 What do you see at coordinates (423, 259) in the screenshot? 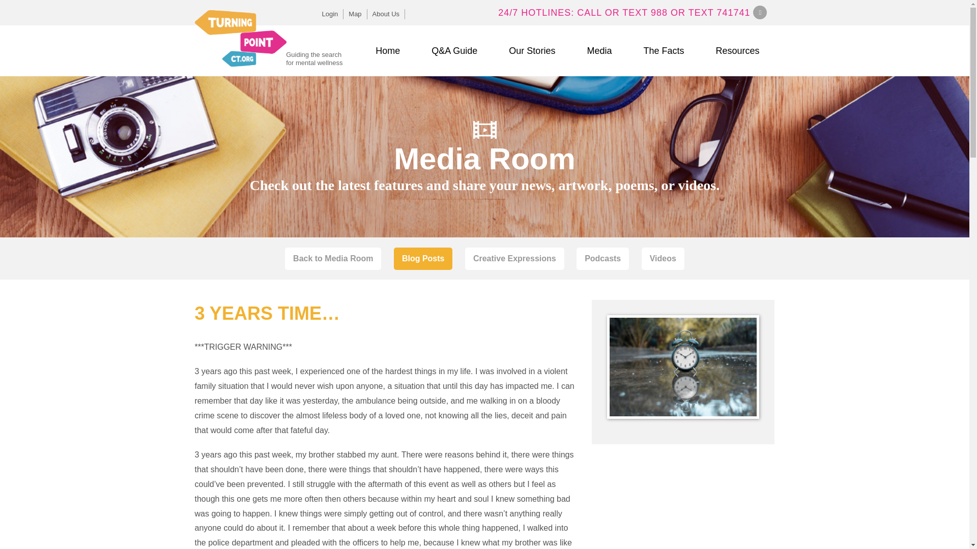
I see `Blog Posts` at bounding box center [423, 259].